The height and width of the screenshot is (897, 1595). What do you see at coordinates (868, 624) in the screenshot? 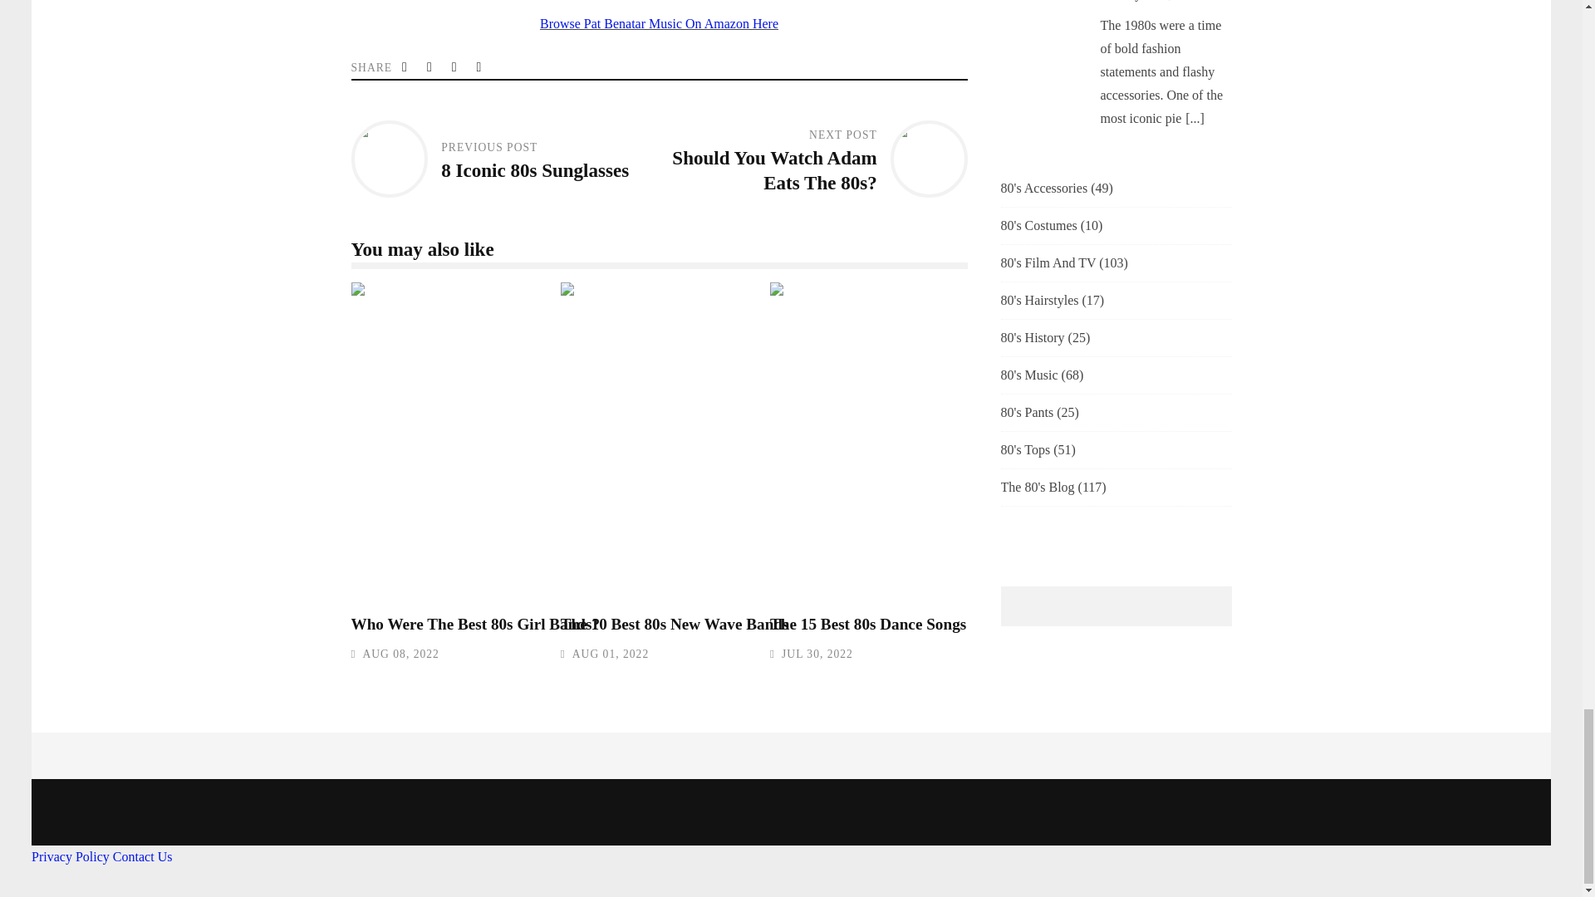
I see `The 15 Best 80s Dance Songs` at bounding box center [868, 624].